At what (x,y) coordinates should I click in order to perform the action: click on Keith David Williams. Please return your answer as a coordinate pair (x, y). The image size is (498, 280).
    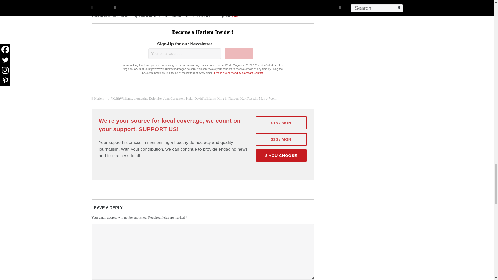
    Looking at the image, I should click on (201, 98).